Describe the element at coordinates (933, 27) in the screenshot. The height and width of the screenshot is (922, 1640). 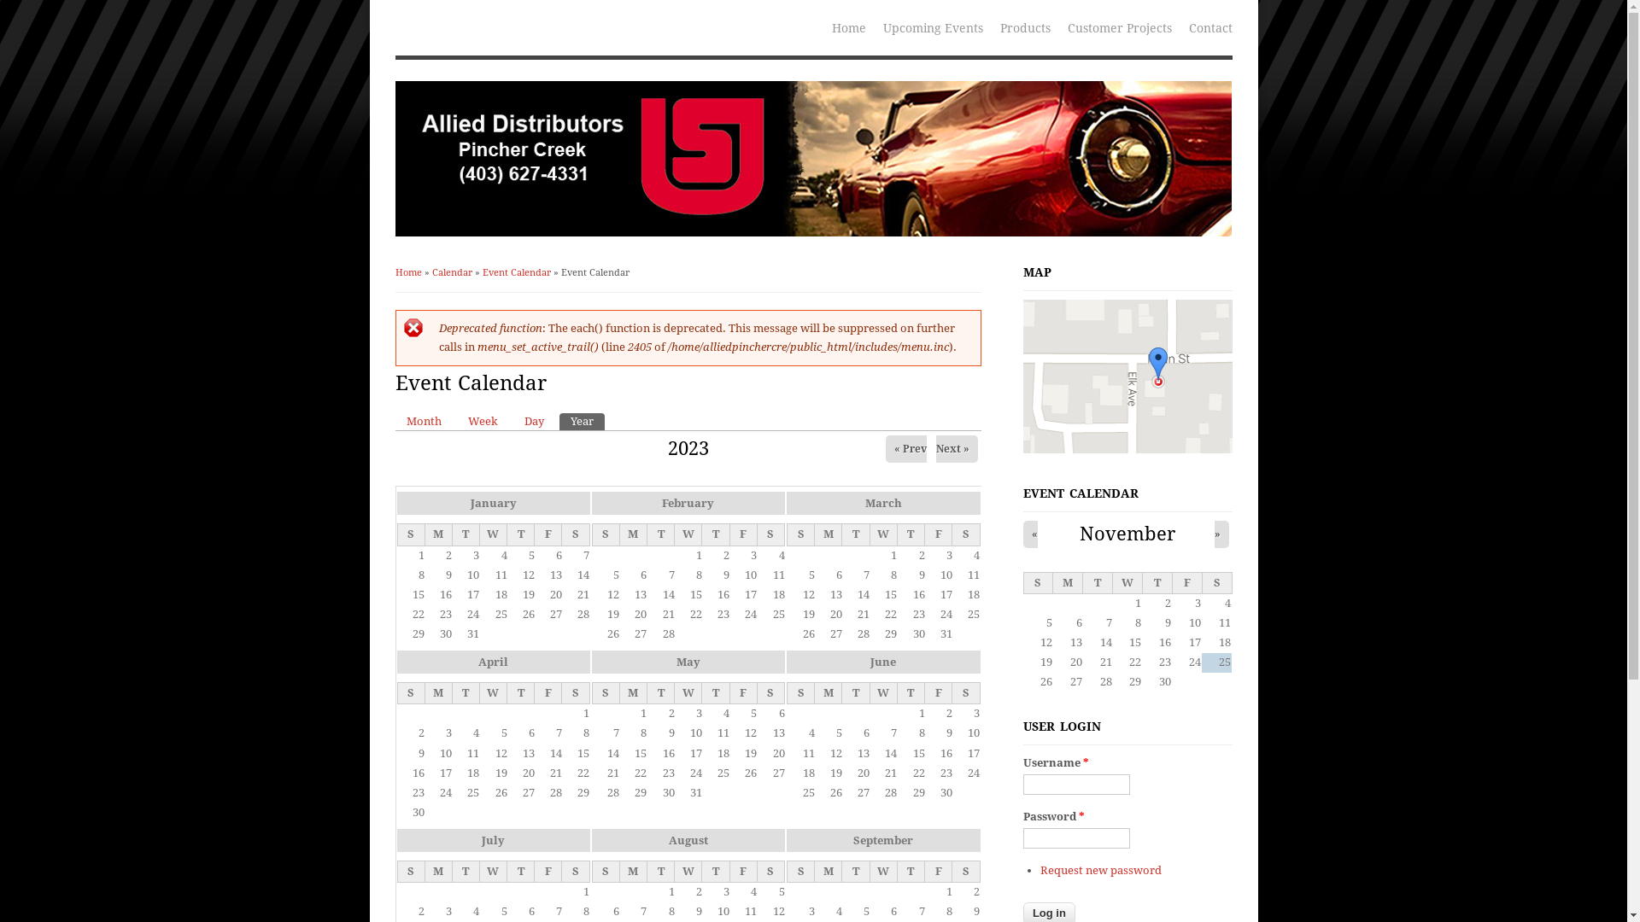
I see `Upcoming Events` at that location.